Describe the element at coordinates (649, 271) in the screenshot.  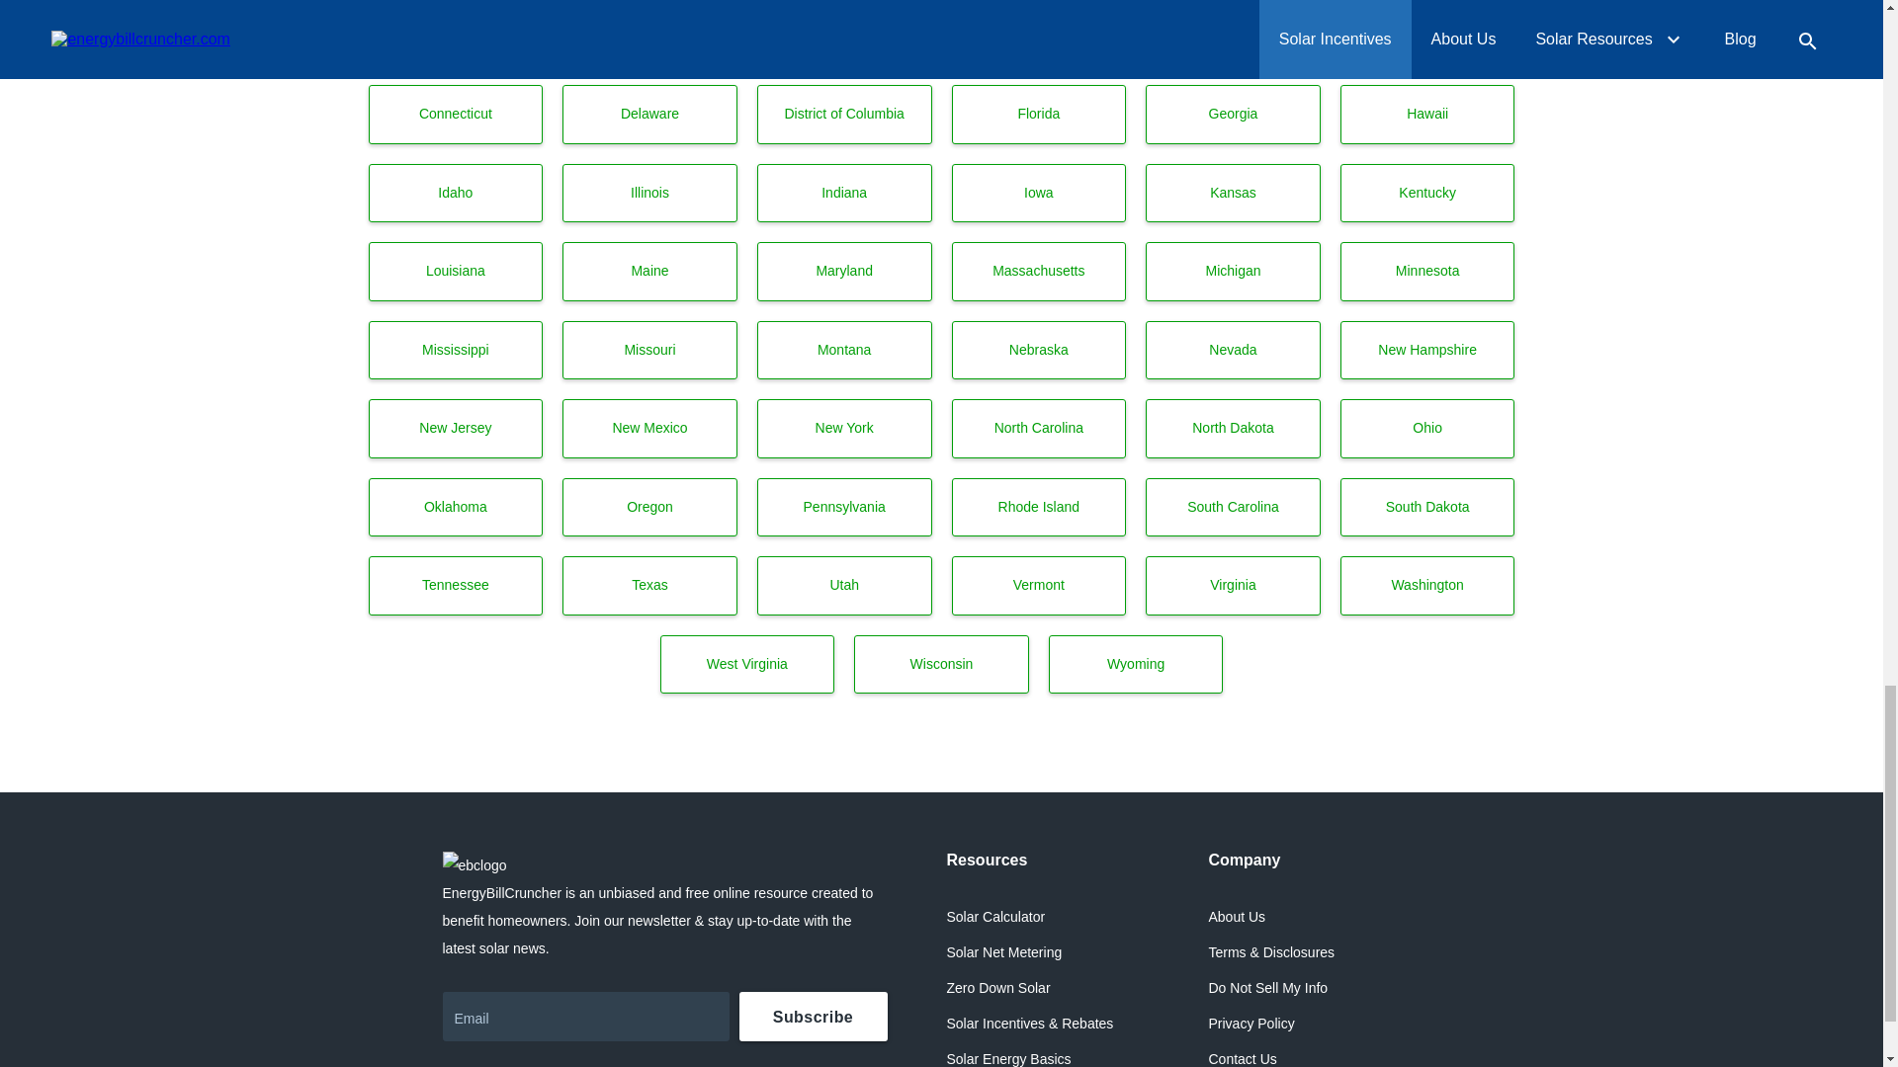
I see `Maine` at that location.